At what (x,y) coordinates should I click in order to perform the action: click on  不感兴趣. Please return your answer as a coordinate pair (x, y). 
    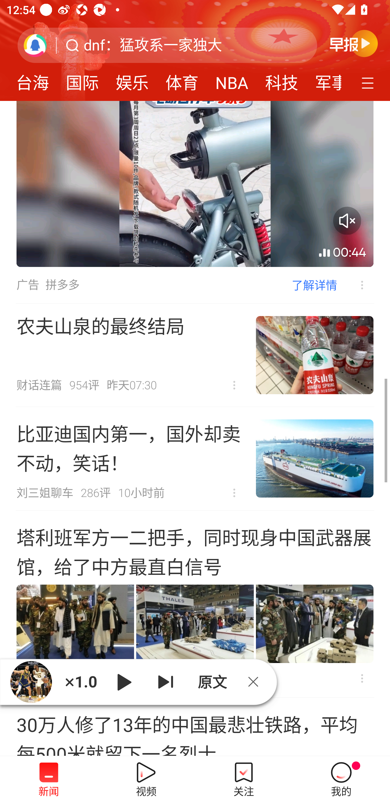
    Looking at the image, I should click on (234, 385).